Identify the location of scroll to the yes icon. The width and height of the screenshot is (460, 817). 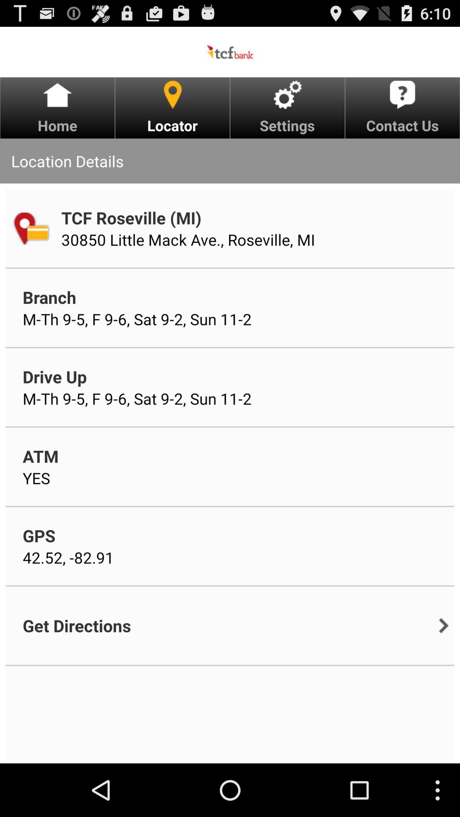
(36, 478).